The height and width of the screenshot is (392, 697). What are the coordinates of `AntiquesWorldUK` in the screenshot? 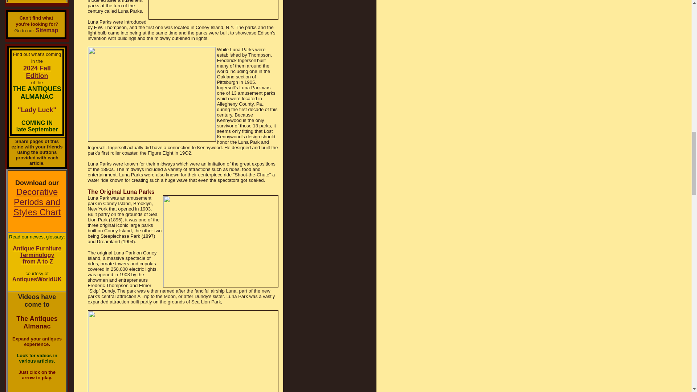 It's located at (37, 255).